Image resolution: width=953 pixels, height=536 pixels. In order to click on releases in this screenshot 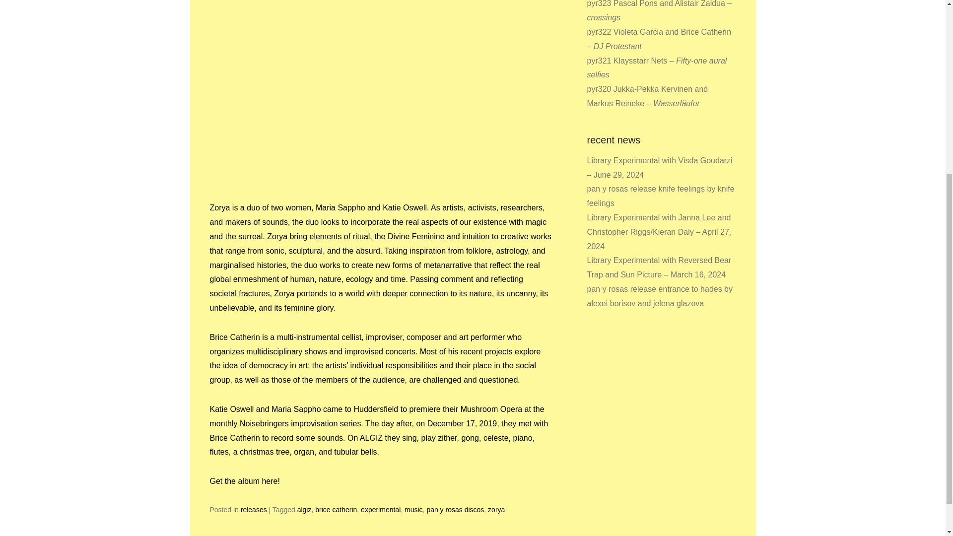, I will do `click(254, 509)`.